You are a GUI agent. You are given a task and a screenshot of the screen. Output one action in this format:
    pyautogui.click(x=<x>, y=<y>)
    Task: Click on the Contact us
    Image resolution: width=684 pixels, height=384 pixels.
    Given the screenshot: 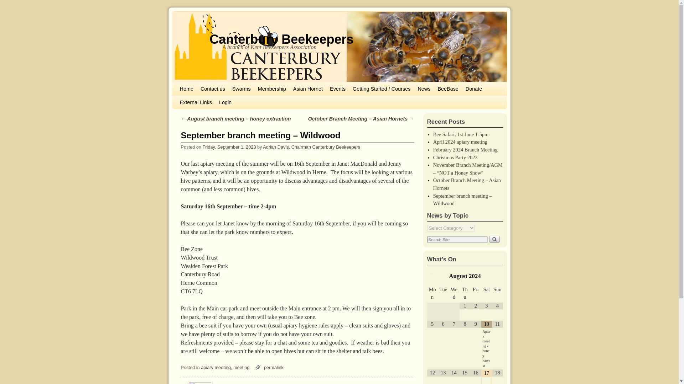 What is the action you would take?
    pyautogui.click(x=212, y=89)
    